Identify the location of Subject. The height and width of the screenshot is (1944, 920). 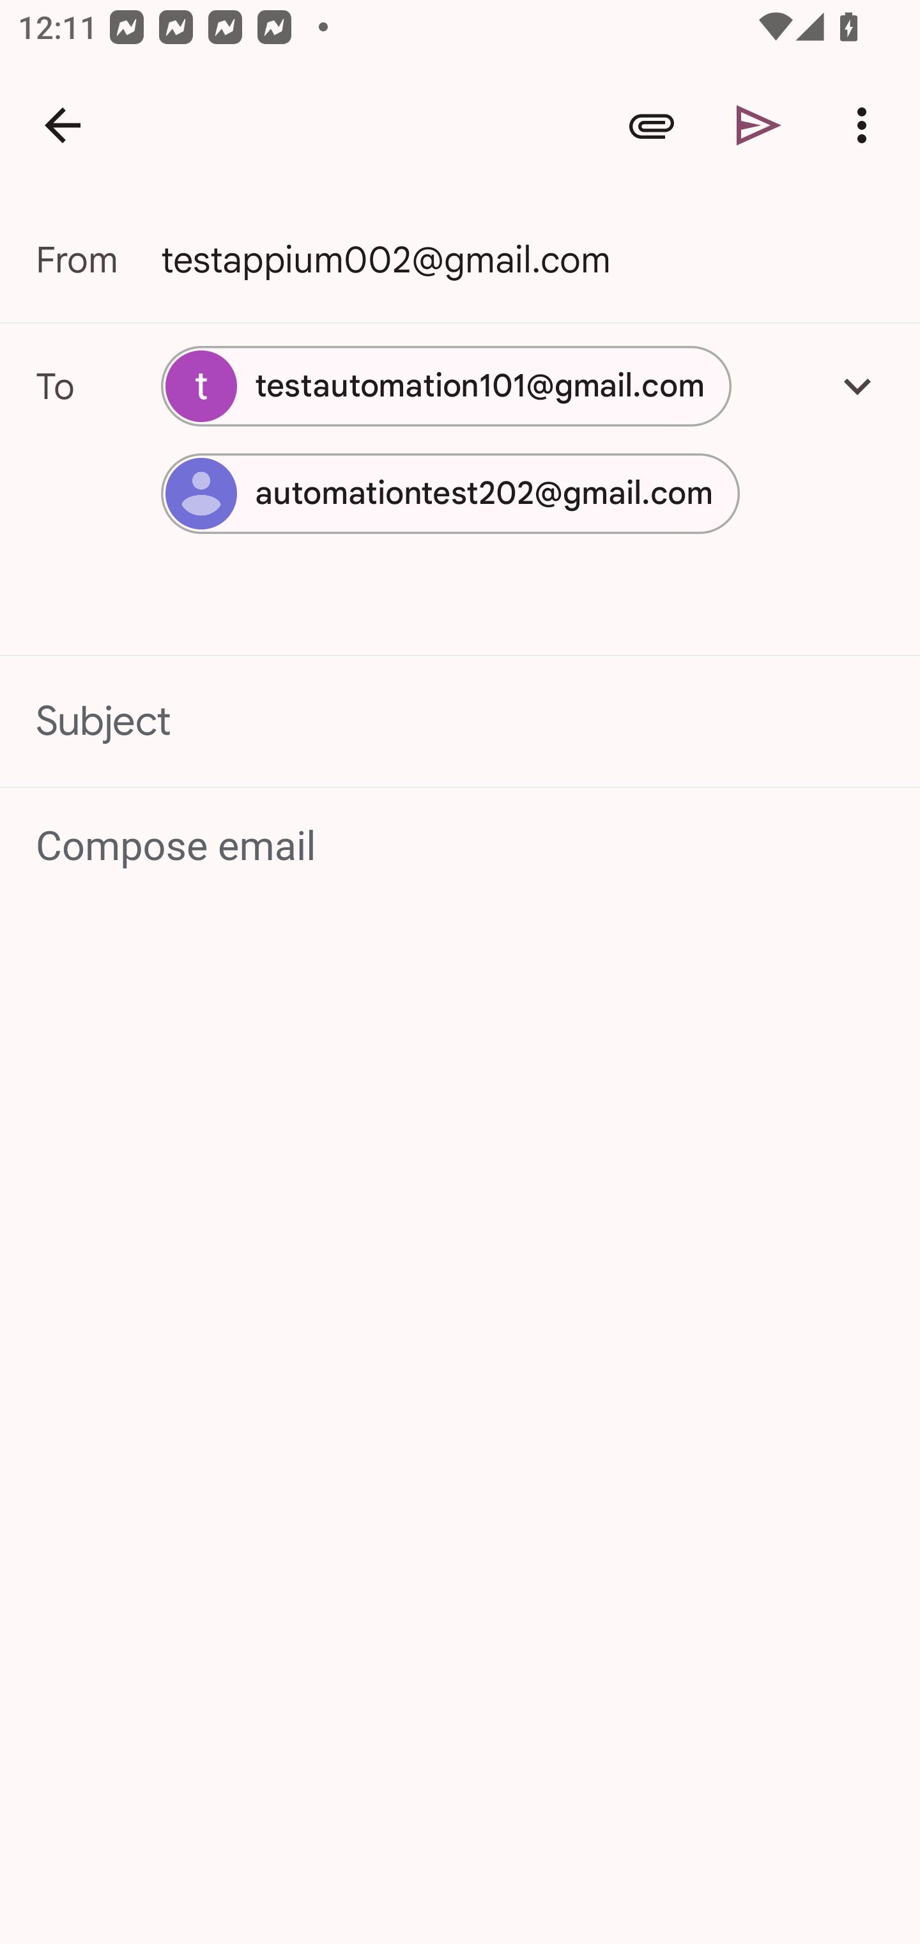
(460, 722).